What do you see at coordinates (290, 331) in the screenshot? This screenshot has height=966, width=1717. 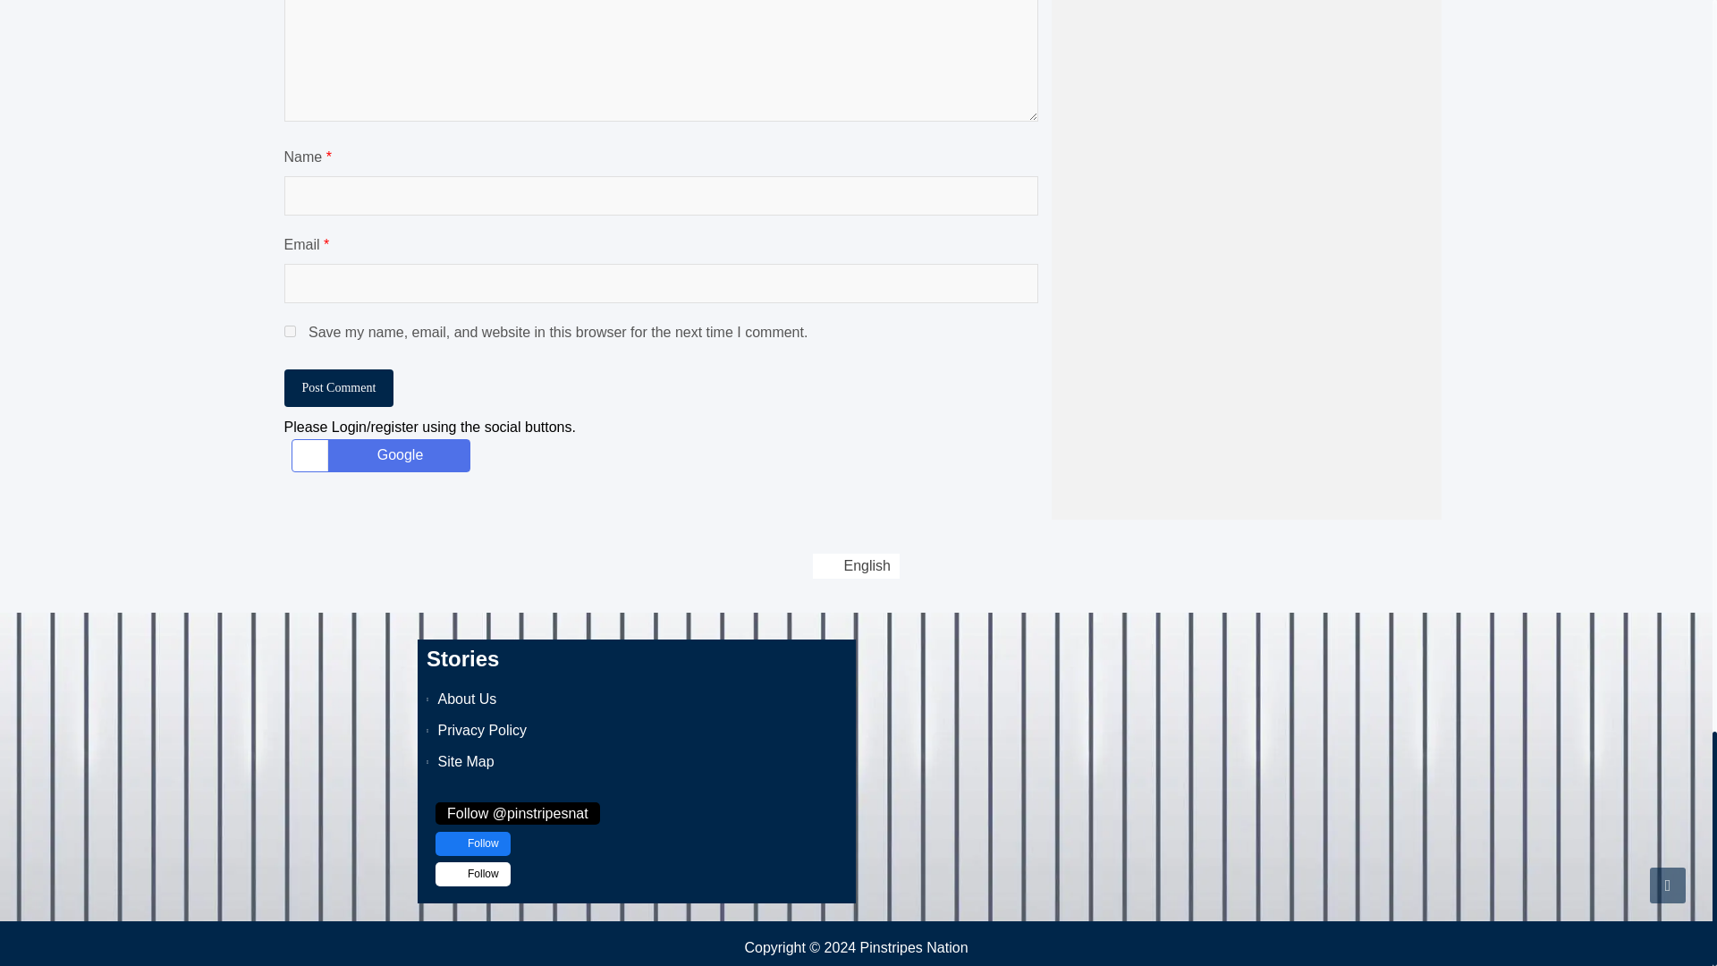 I see `yes` at bounding box center [290, 331].